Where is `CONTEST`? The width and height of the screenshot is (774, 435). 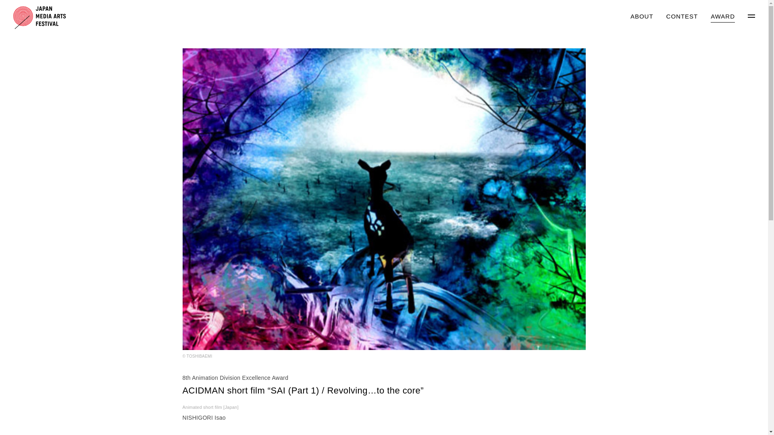
CONTEST is located at coordinates (682, 17).